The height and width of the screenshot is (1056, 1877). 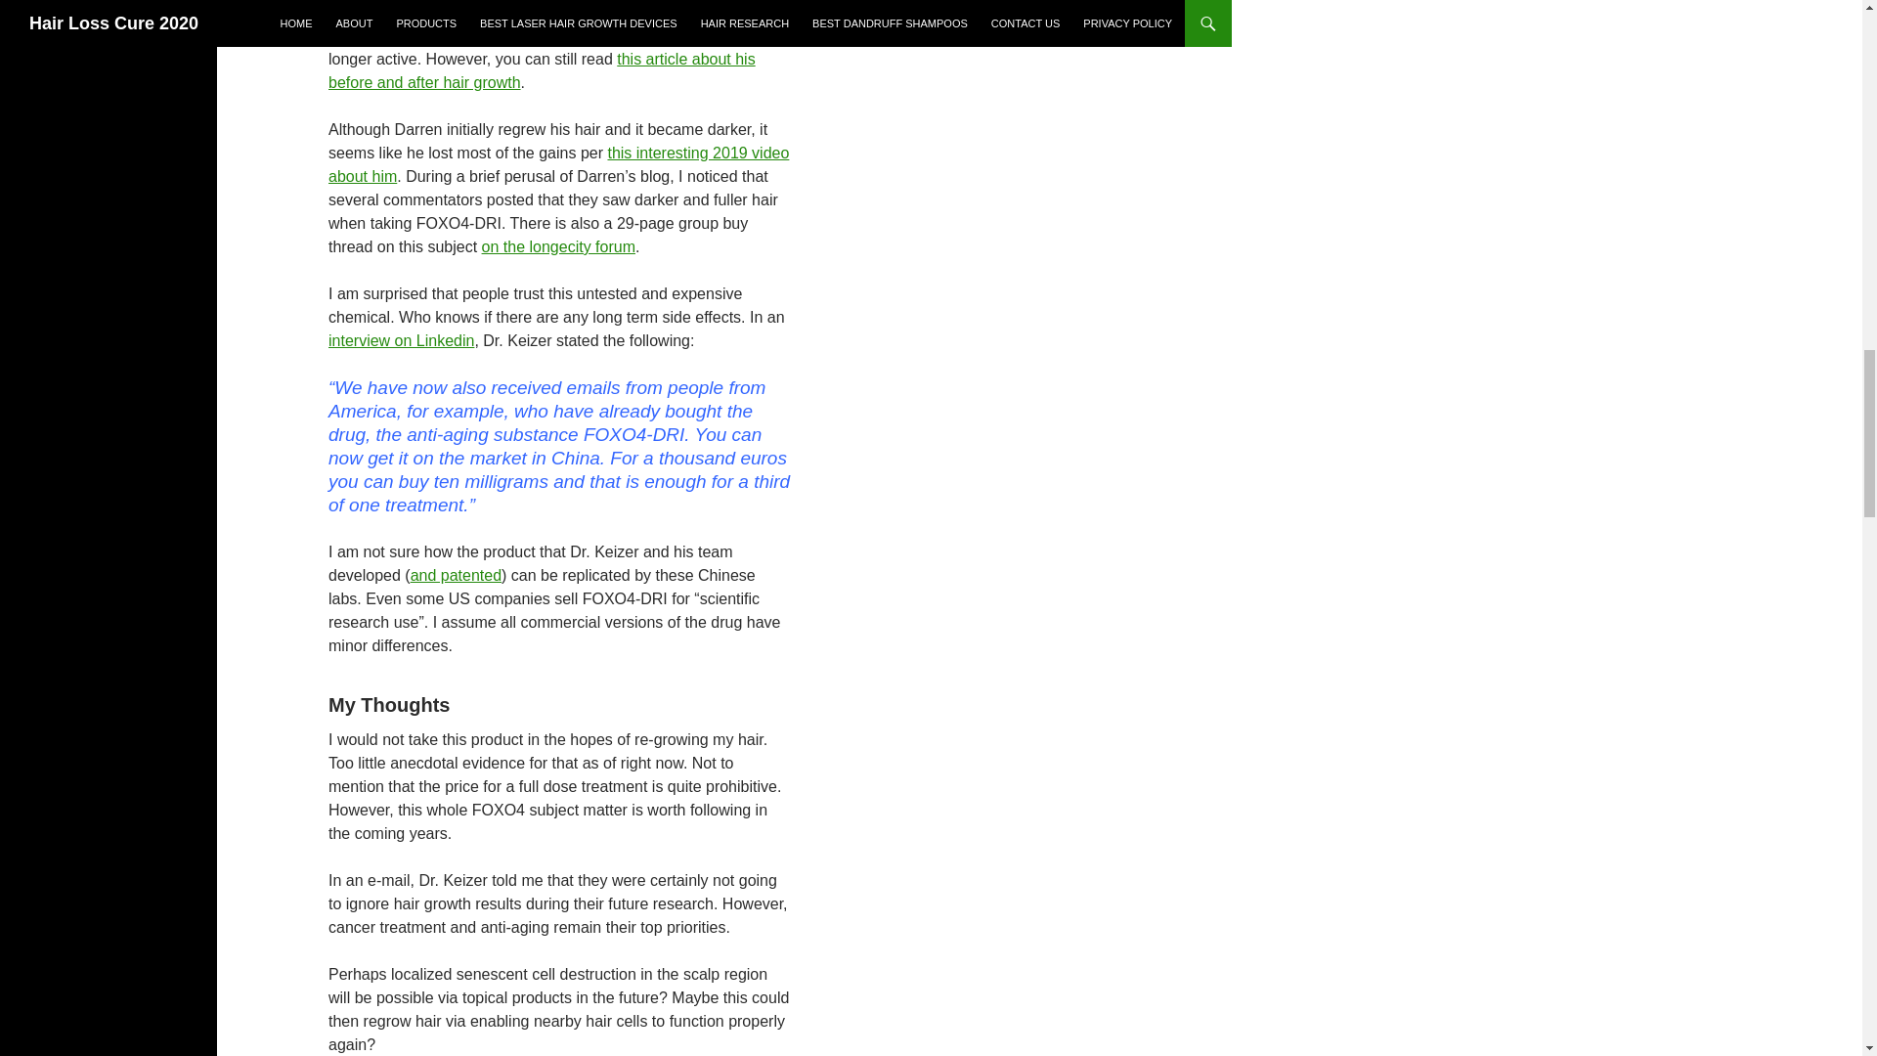 What do you see at coordinates (559, 246) in the screenshot?
I see `on the longecity forum` at bounding box center [559, 246].